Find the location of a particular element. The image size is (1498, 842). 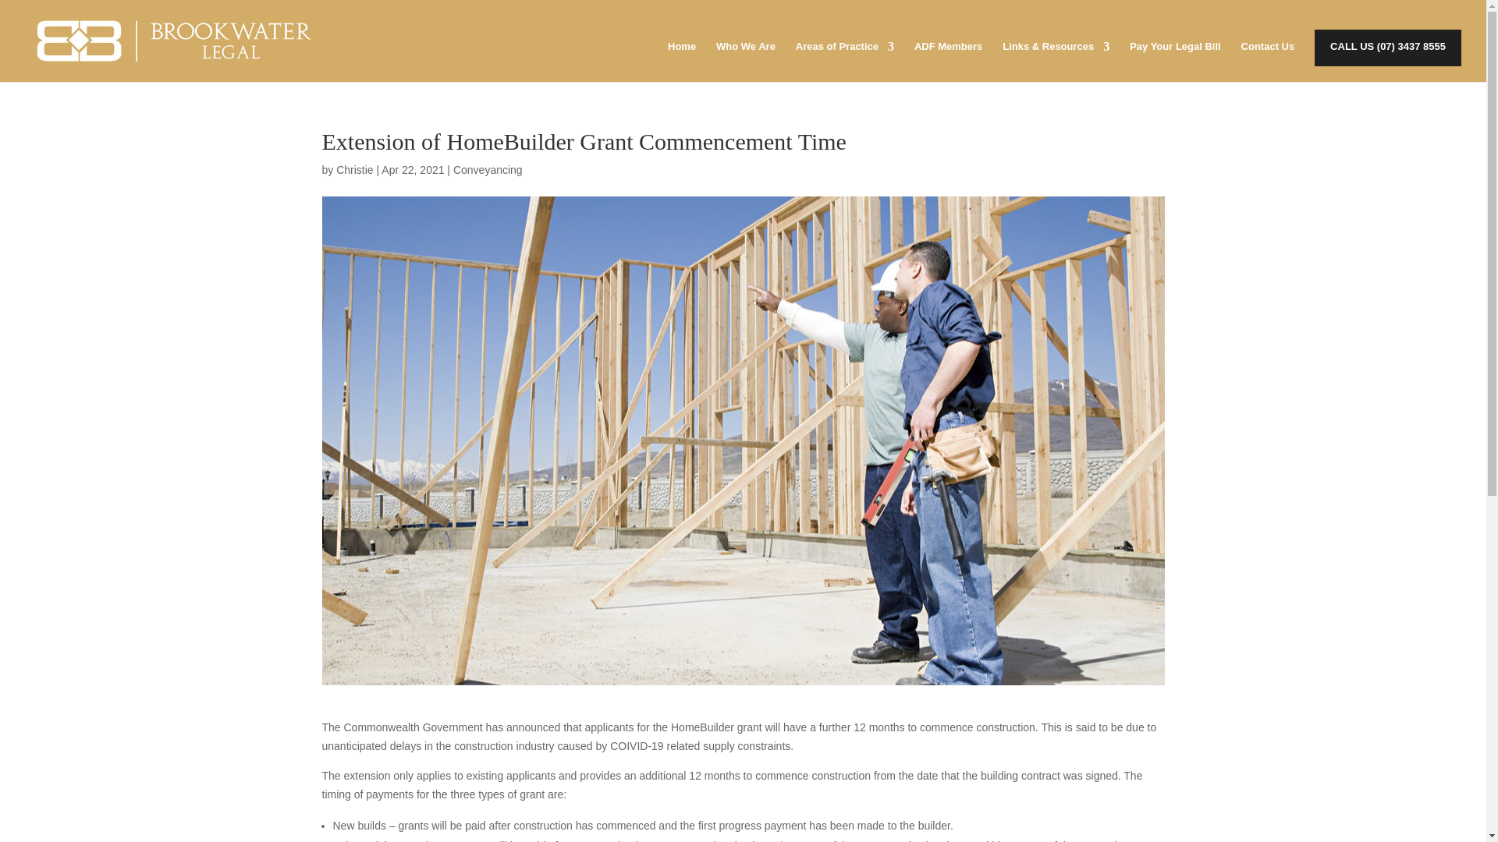

Contact Us is located at coordinates (1269, 53).